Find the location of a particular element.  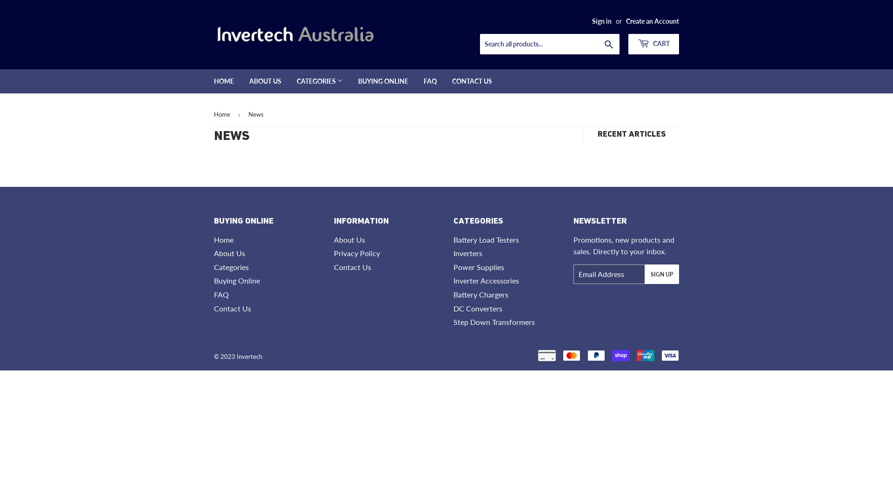

Buying Online is located at coordinates (237, 280).